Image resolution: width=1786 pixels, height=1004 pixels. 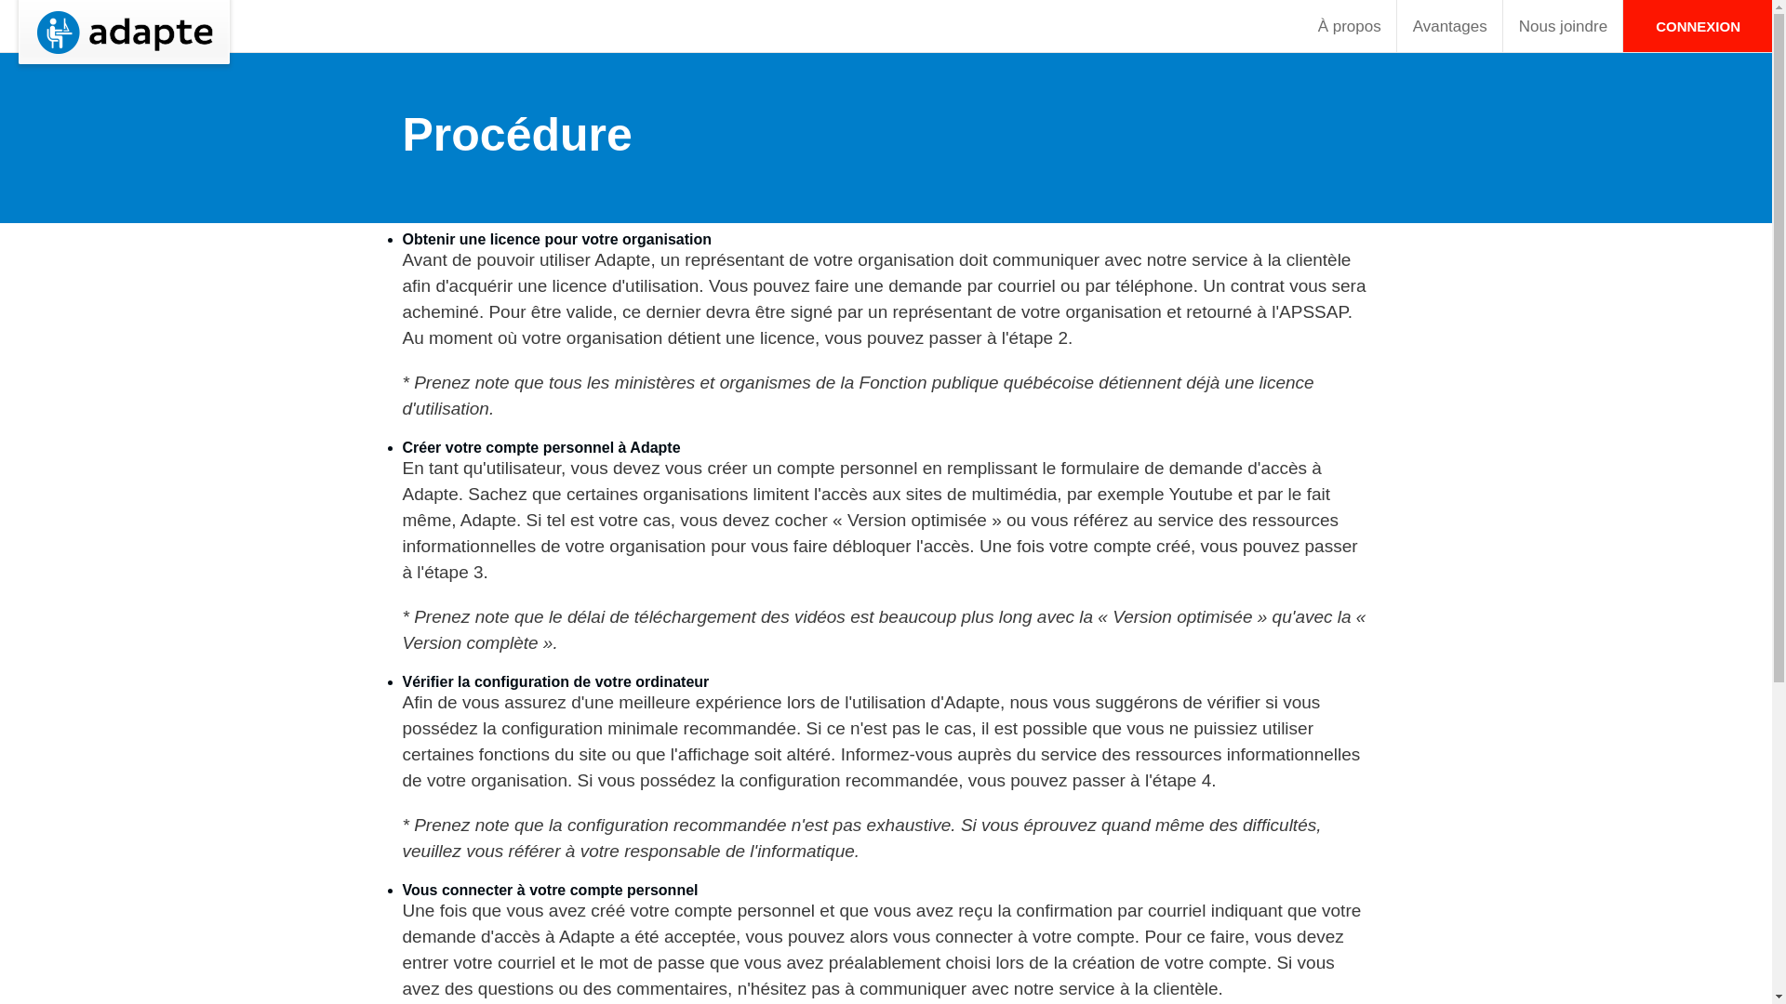 What do you see at coordinates (1563, 26) in the screenshot?
I see `Nous joindre` at bounding box center [1563, 26].